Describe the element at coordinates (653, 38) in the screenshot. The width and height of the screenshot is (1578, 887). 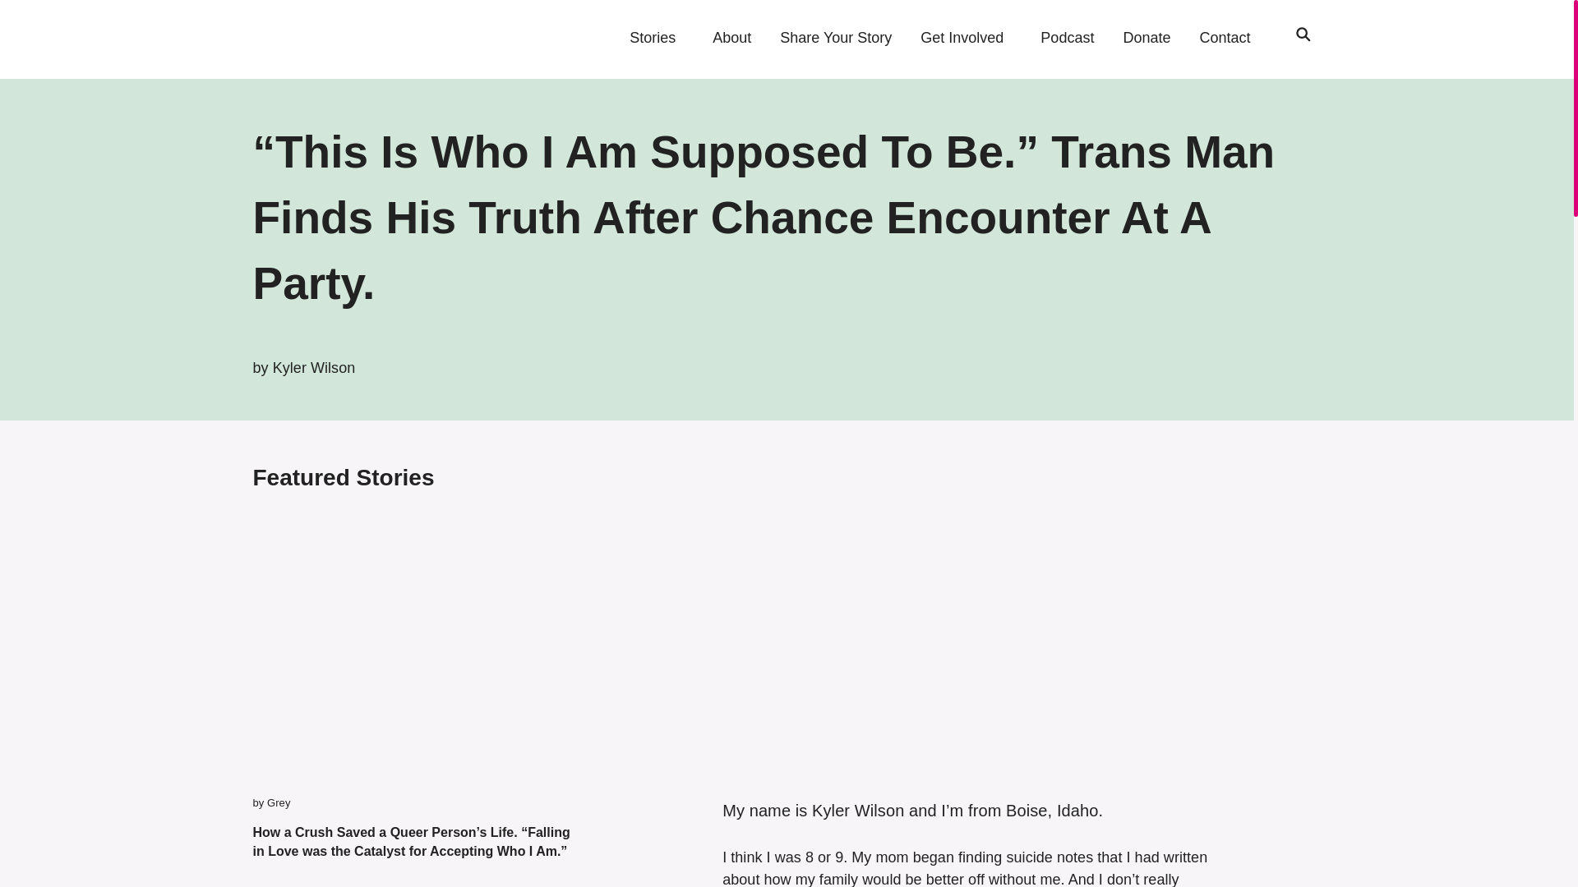
I see `Stories` at that location.